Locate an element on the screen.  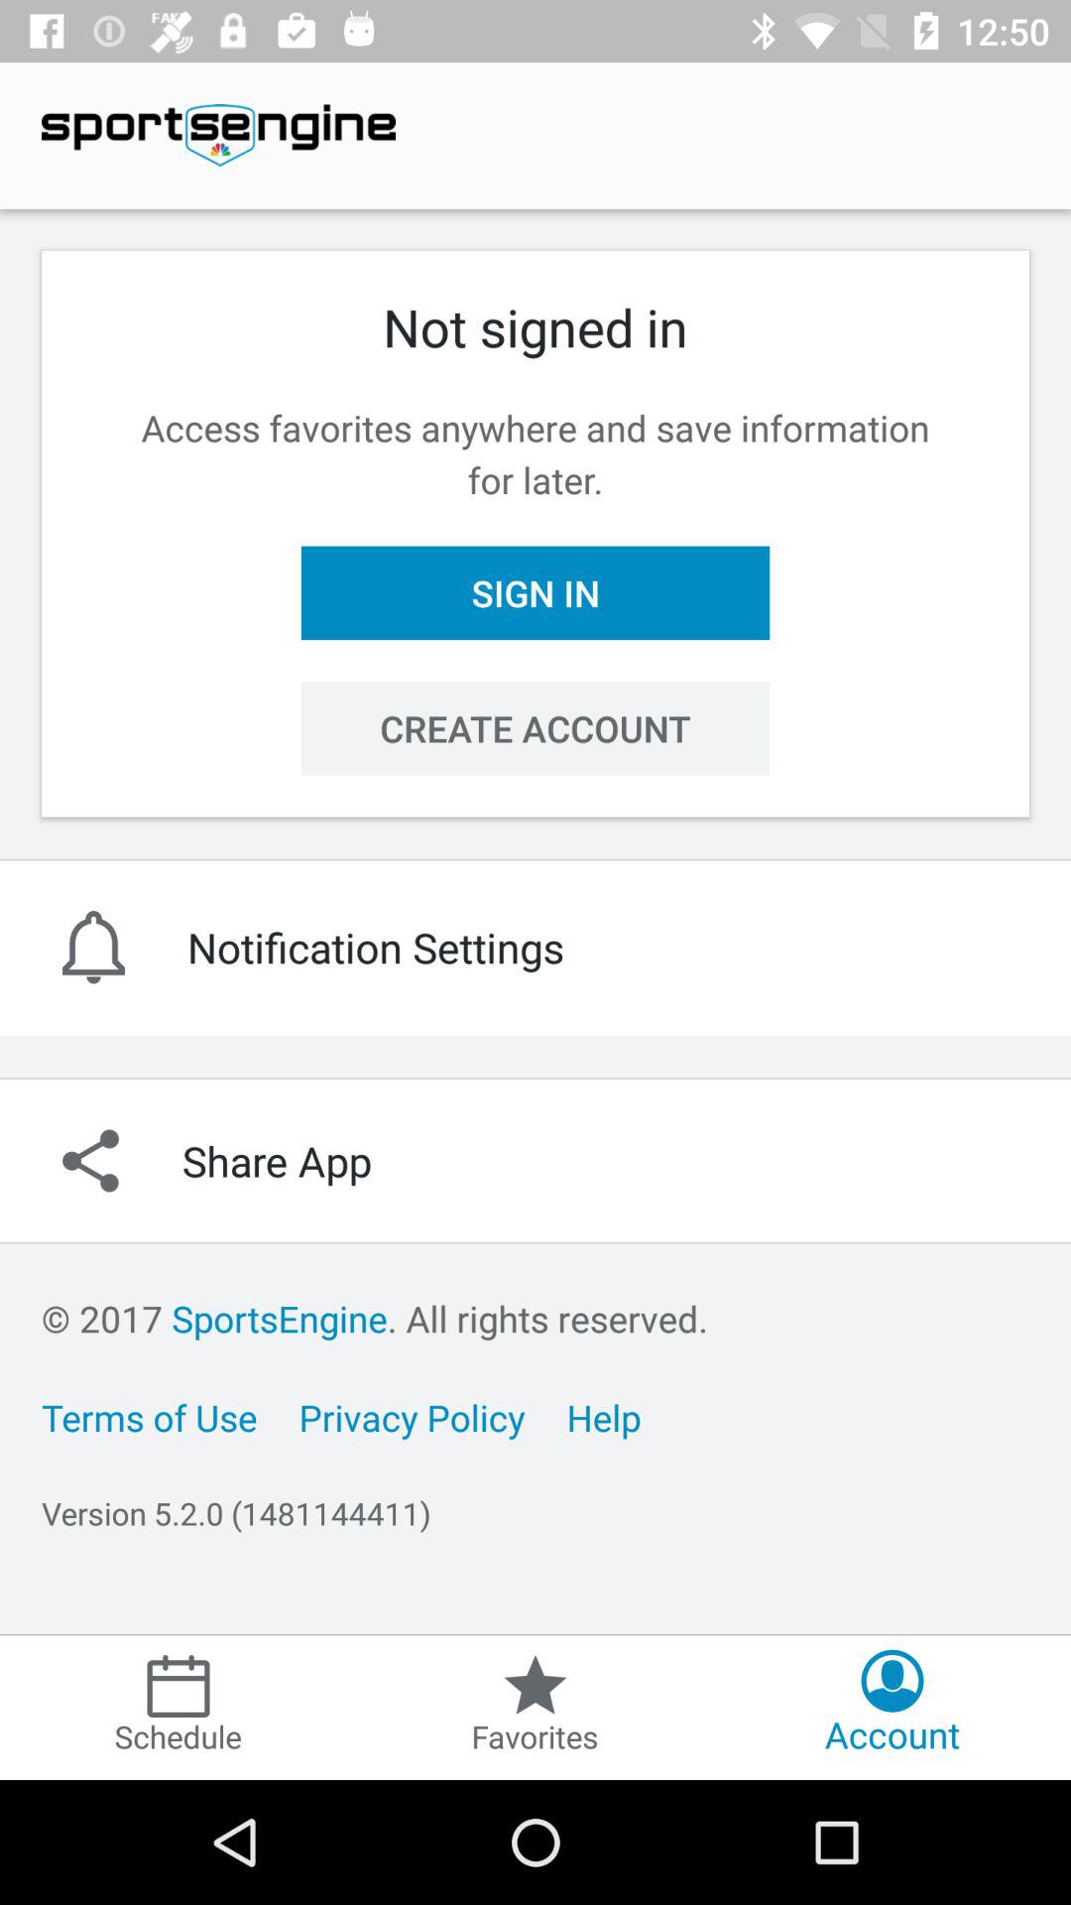
open the icon next to terms of use item is located at coordinates (412, 1417).